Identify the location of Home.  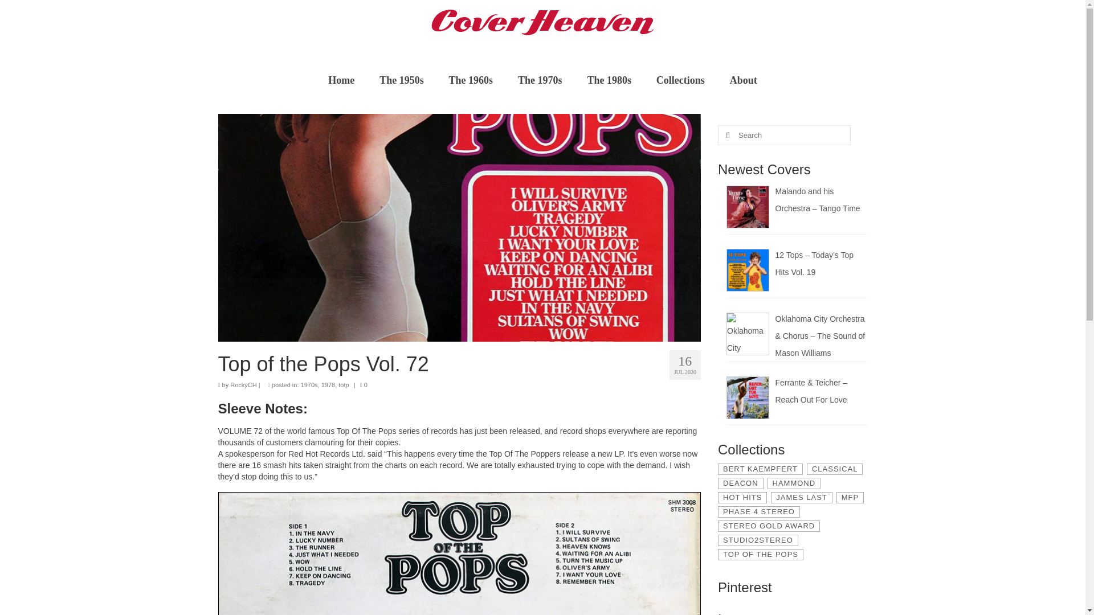
(341, 80).